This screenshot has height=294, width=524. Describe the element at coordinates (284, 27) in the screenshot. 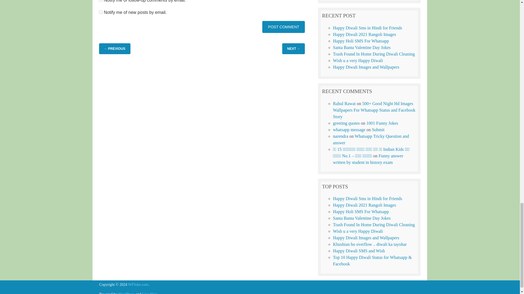

I see `Post Comment` at that location.